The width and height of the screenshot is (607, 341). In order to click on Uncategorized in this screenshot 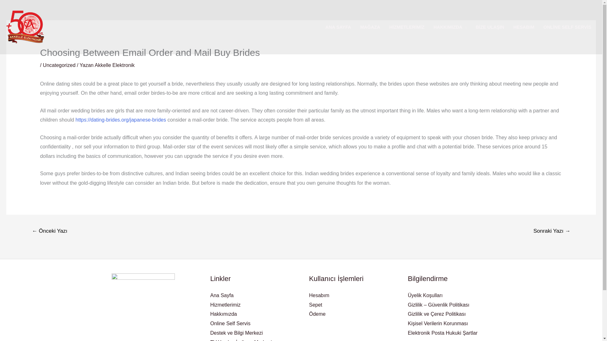, I will do `click(59, 65)`.